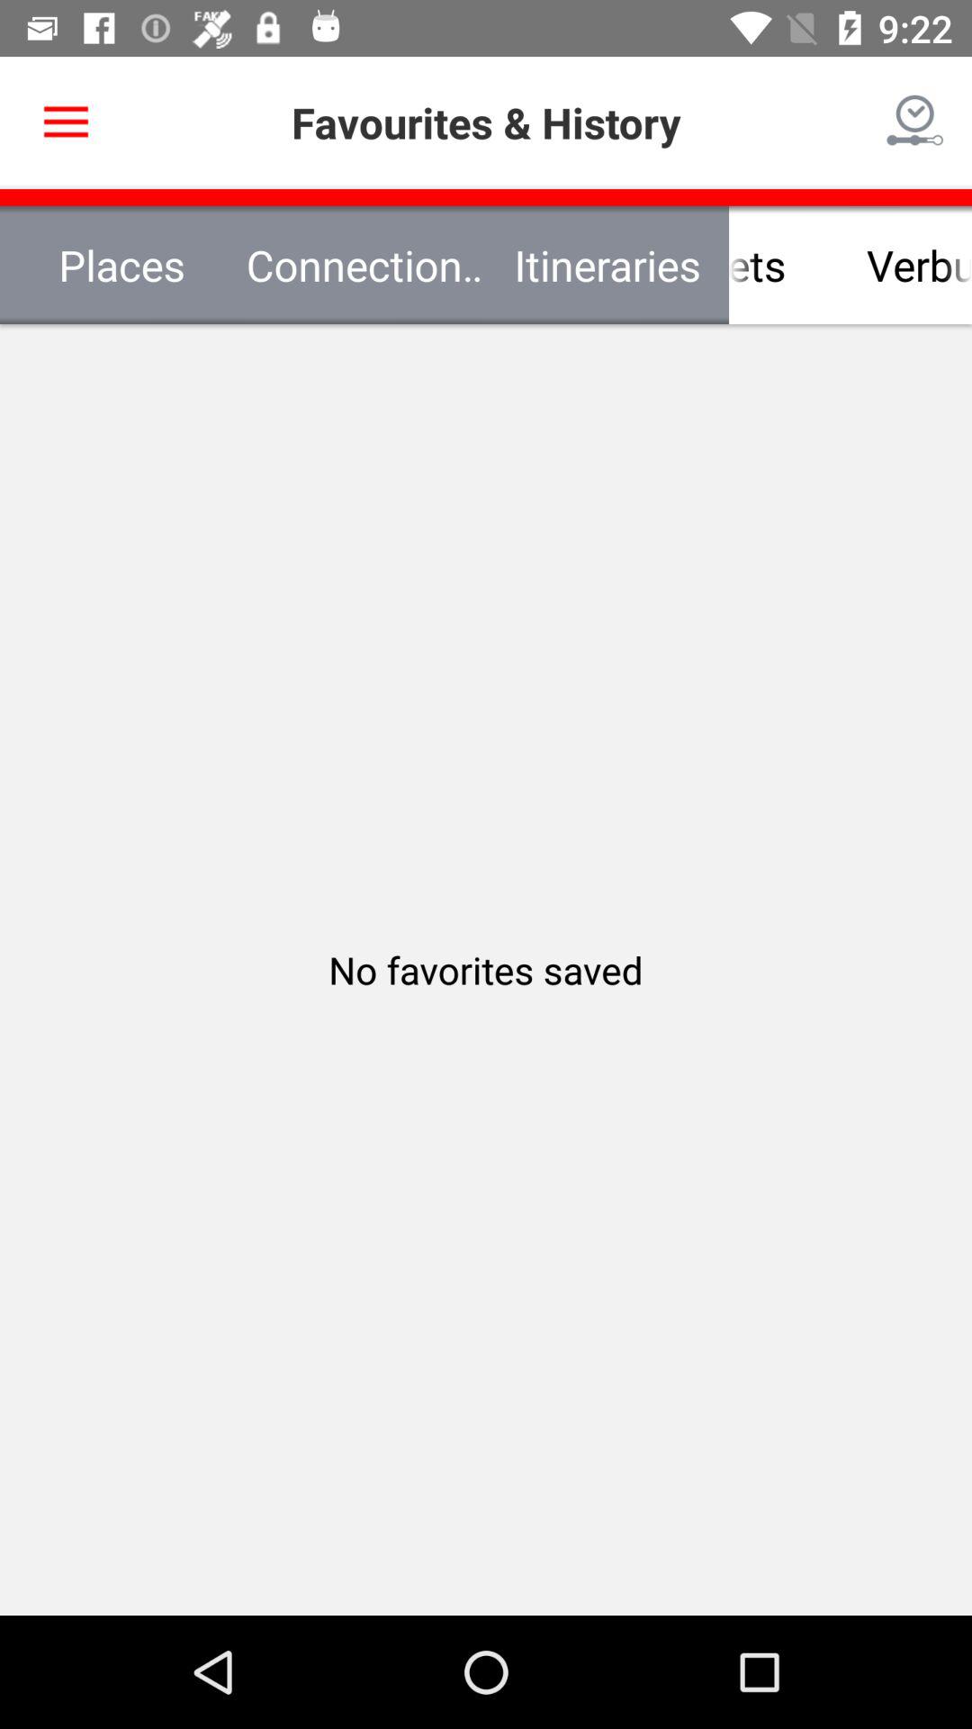 Image resolution: width=972 pixels, height=1729 pixels. I want to click on turn on the item next to connection requests icon, so click(729, 265).